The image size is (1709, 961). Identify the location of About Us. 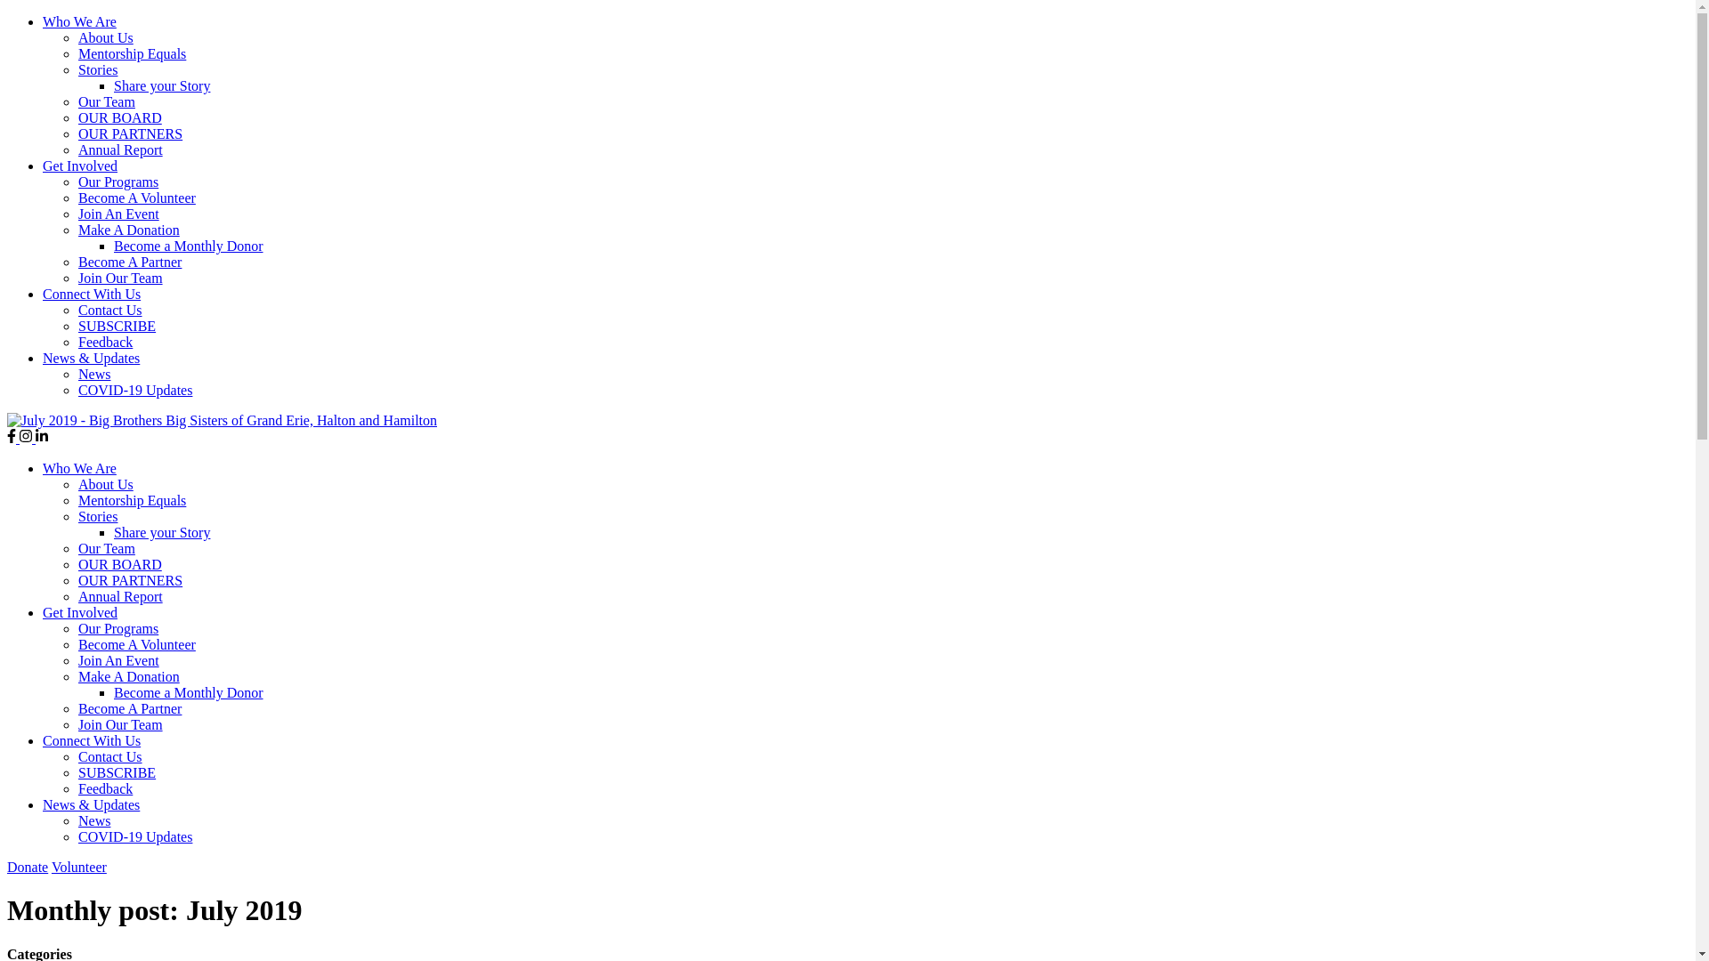
(106, 37).